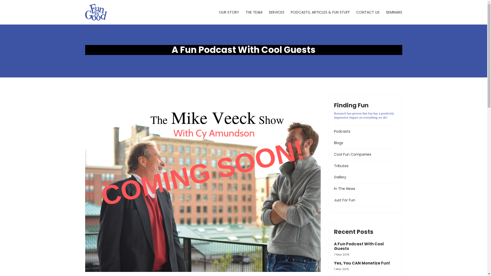 This screenshot has height=276, width=491. Describe the element at coordinates (368, 12) in the screenshot. I see `CONTACT US` at that location.